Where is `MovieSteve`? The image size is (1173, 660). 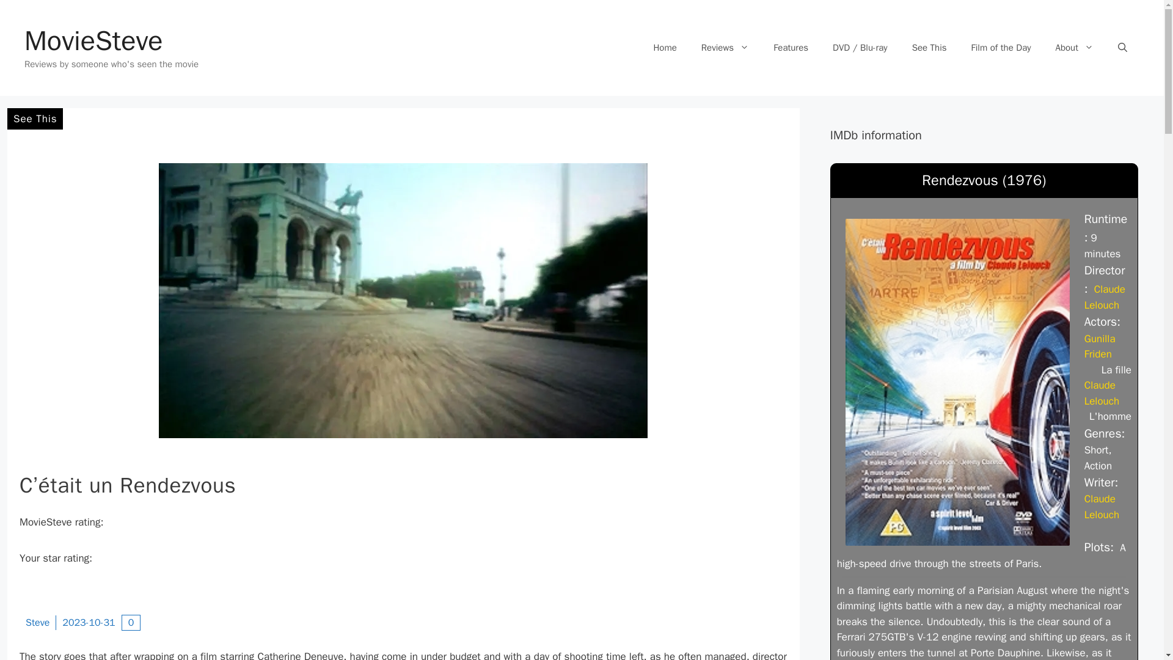 MovieSteve is located at coordinates (93, 40).